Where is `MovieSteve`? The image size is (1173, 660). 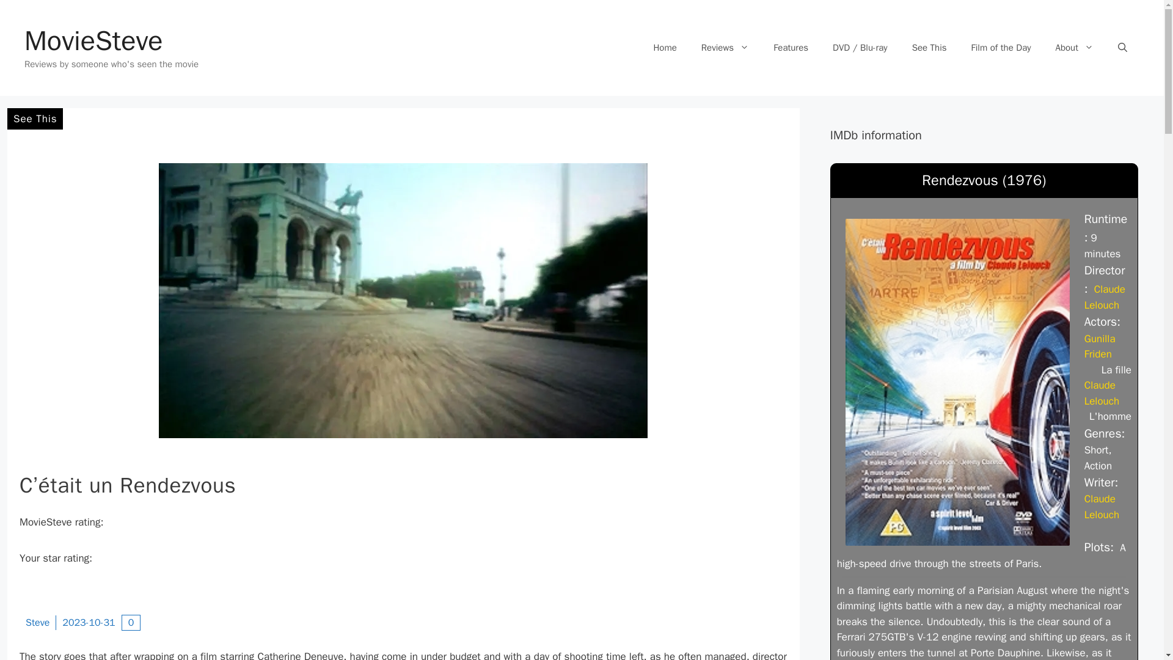 MovieSteve is located at coordinates (93, 40).